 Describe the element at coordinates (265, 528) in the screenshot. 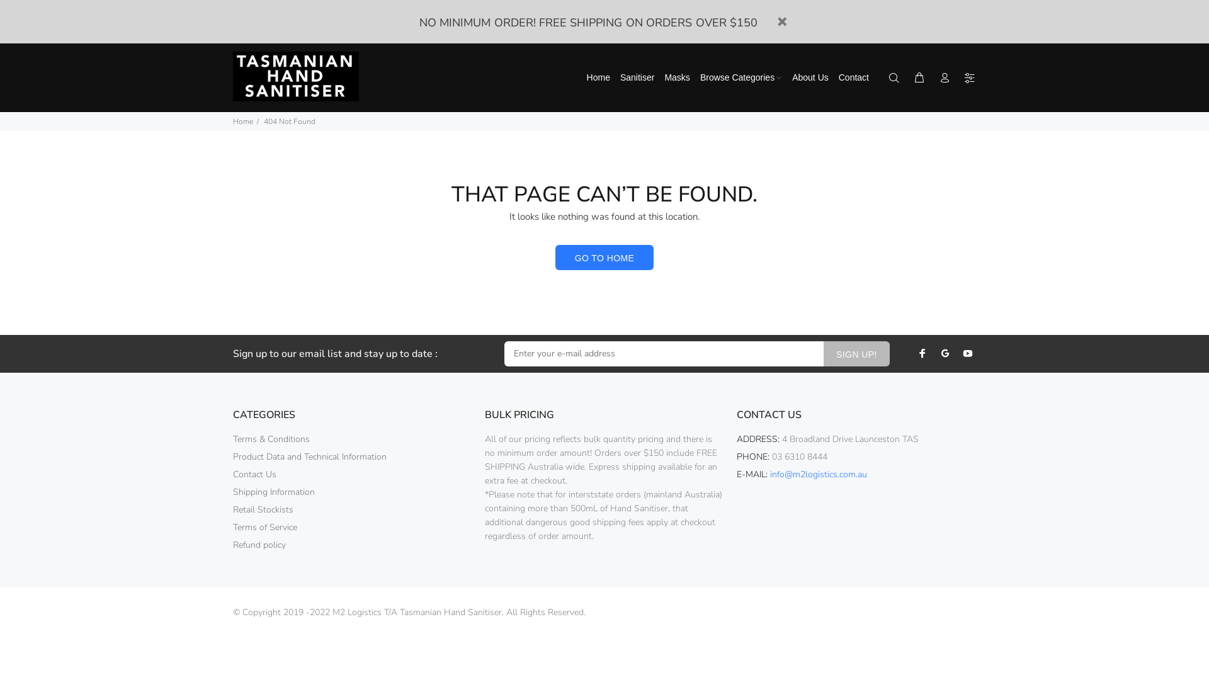

I see `Terms of Service` at that location.